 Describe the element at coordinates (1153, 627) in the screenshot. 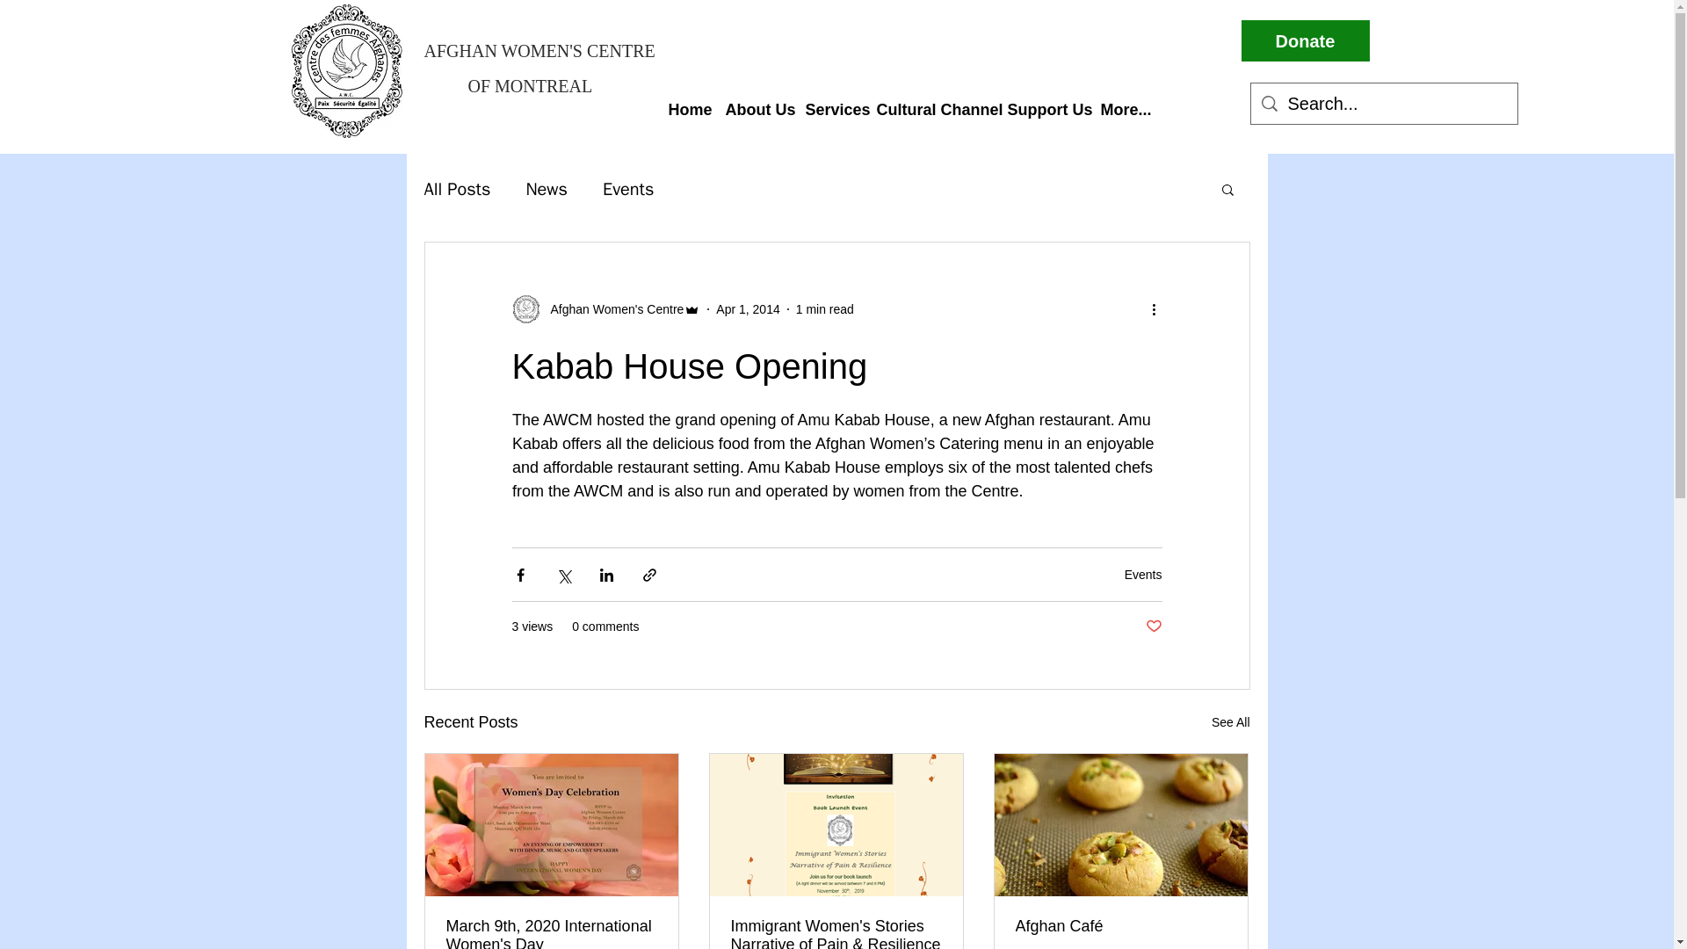

I see `Post not marked as liked` at that location.